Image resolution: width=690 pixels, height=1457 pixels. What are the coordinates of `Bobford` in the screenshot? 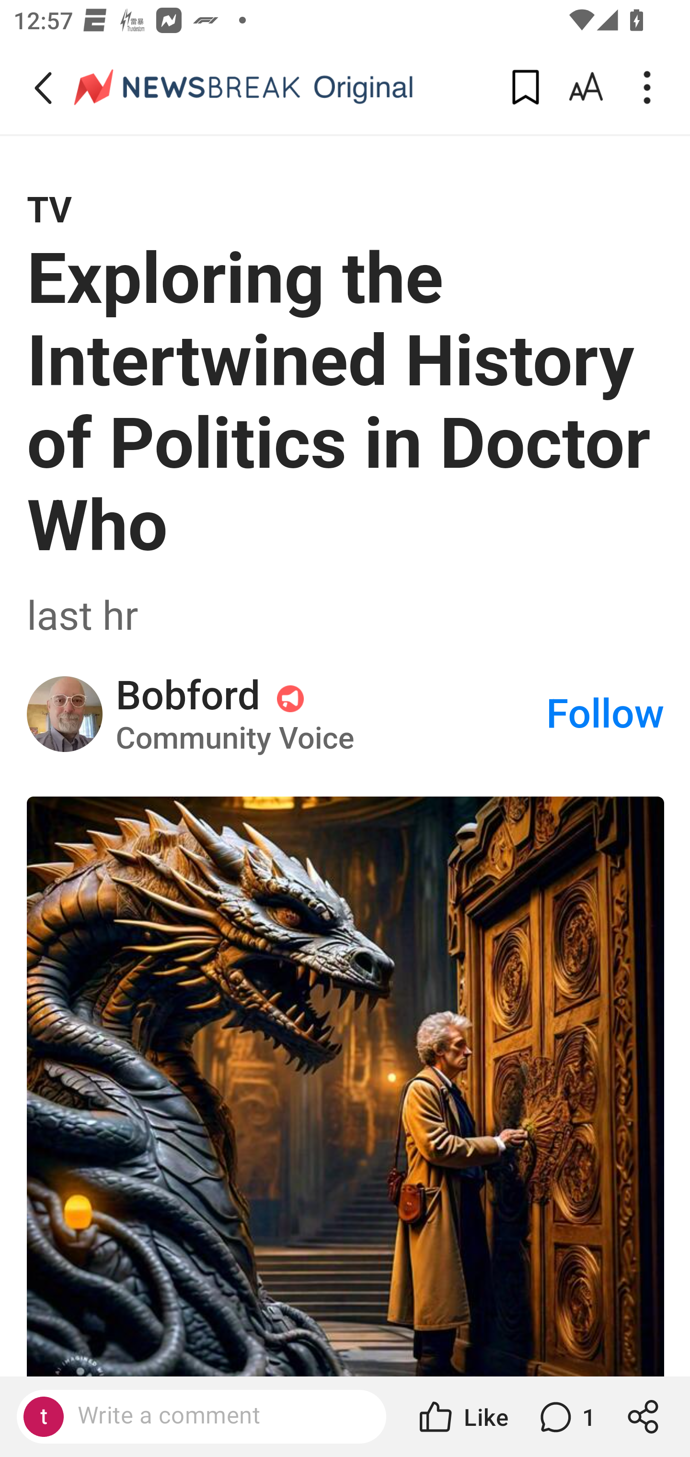 It's located at (65, 714).